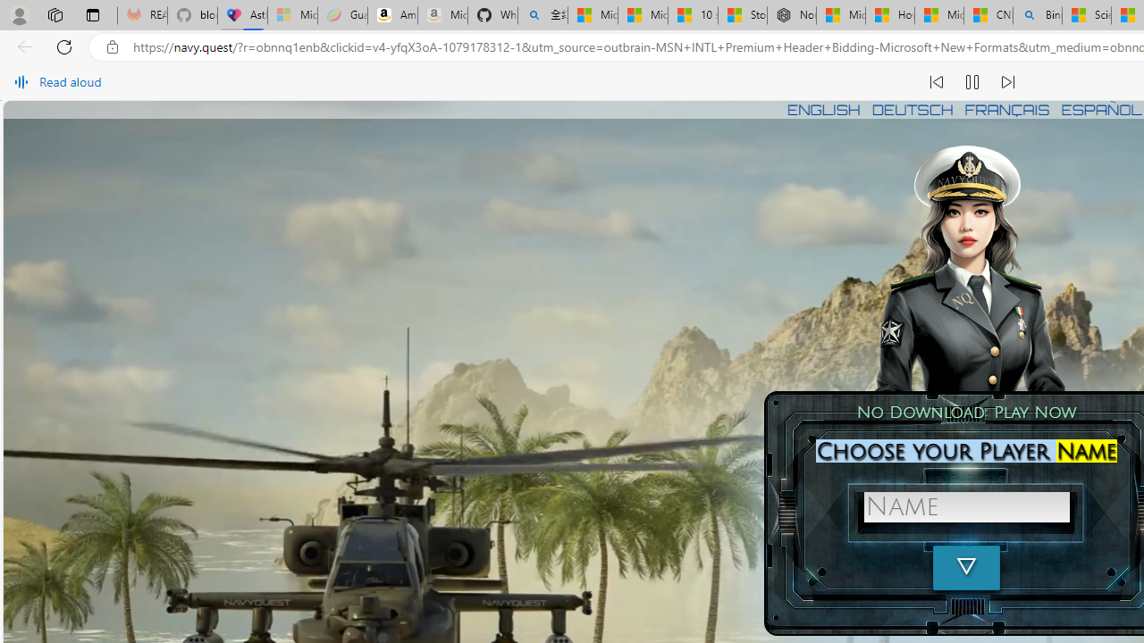 This screenshot has width=1144, height=643. What do you see at coordinates (291, 16) in the screenshot?
I see `Microsoft-Report a Concern to Bing - Sleeping` at bounding box center [291, 16].